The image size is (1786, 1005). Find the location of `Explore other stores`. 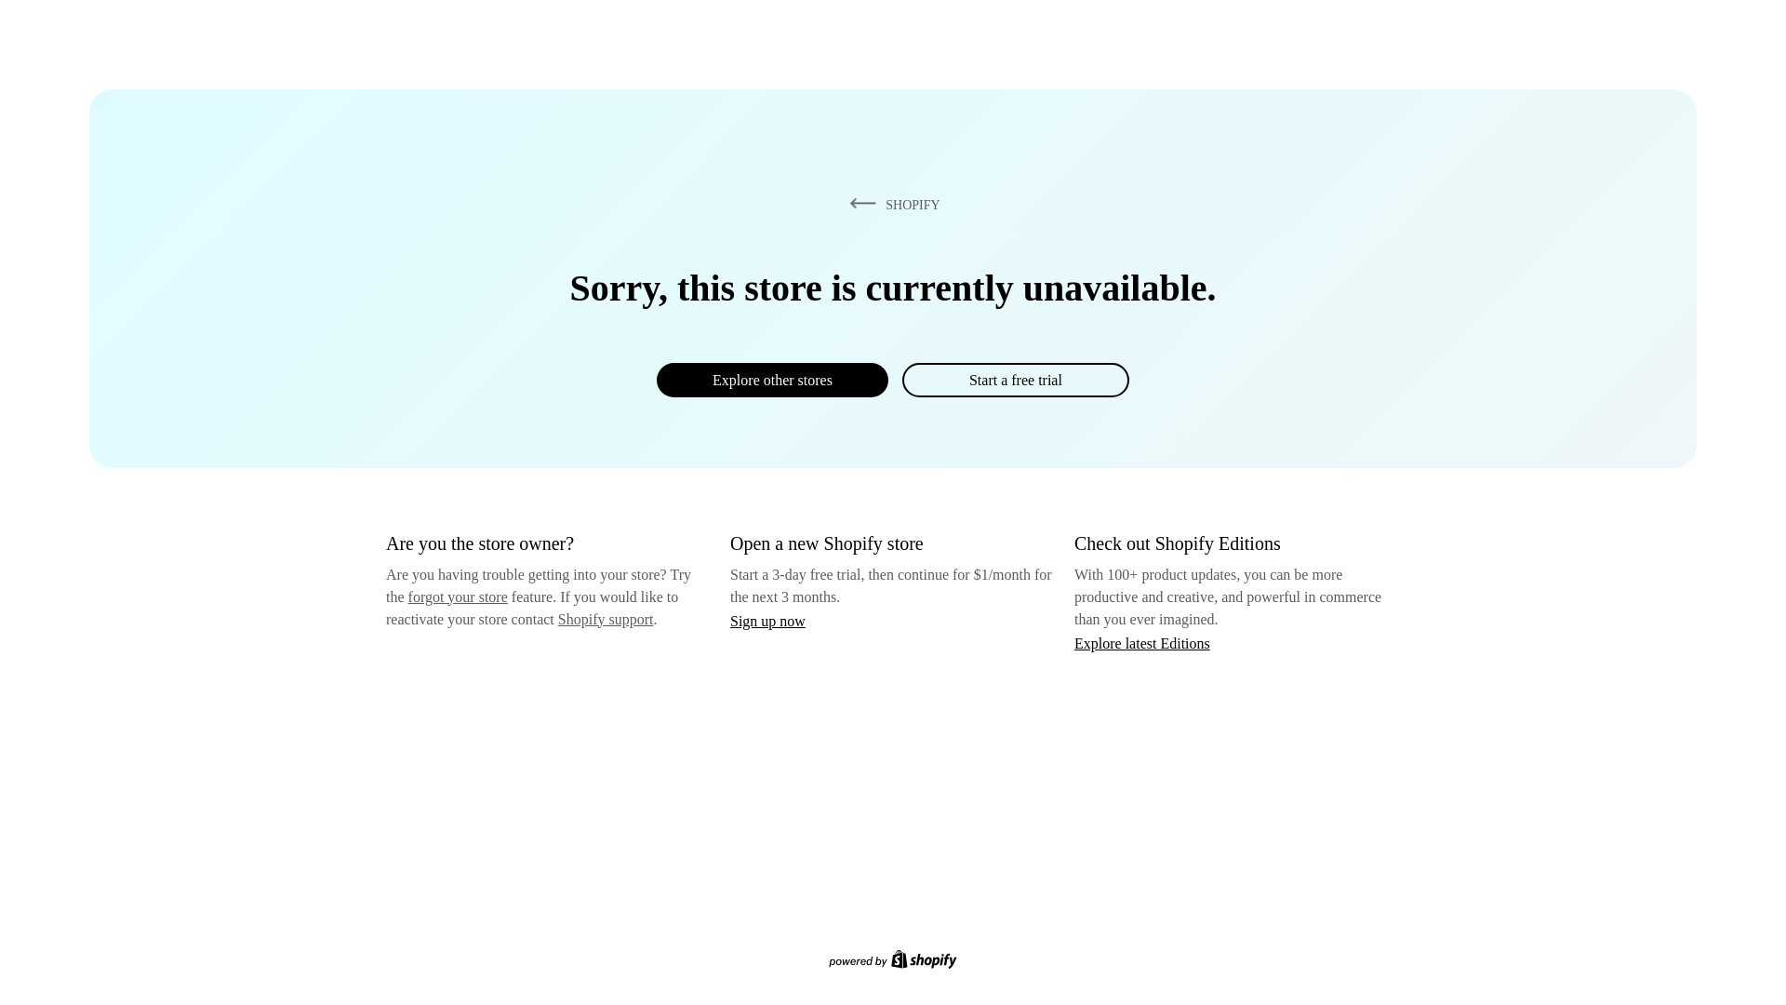

Explore other stores is located at coordinates (772, 380).